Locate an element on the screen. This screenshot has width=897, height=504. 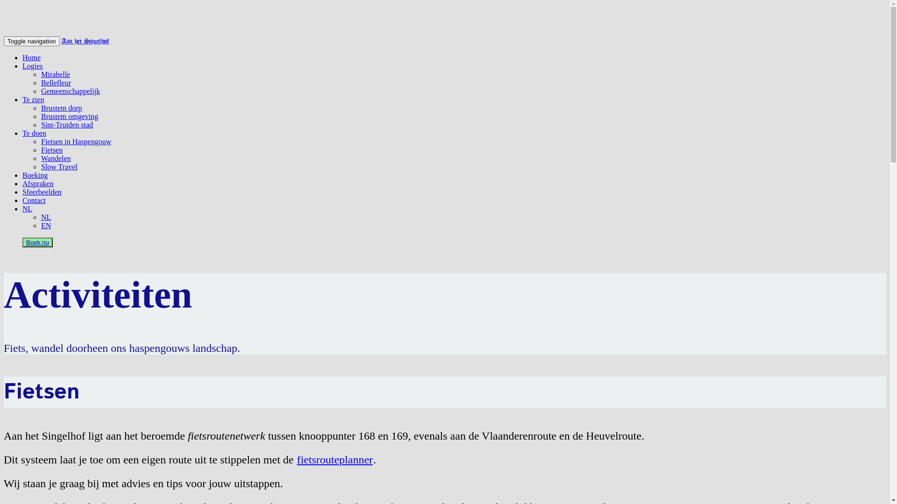
Mirabelle is located at coordinates (56, 75).